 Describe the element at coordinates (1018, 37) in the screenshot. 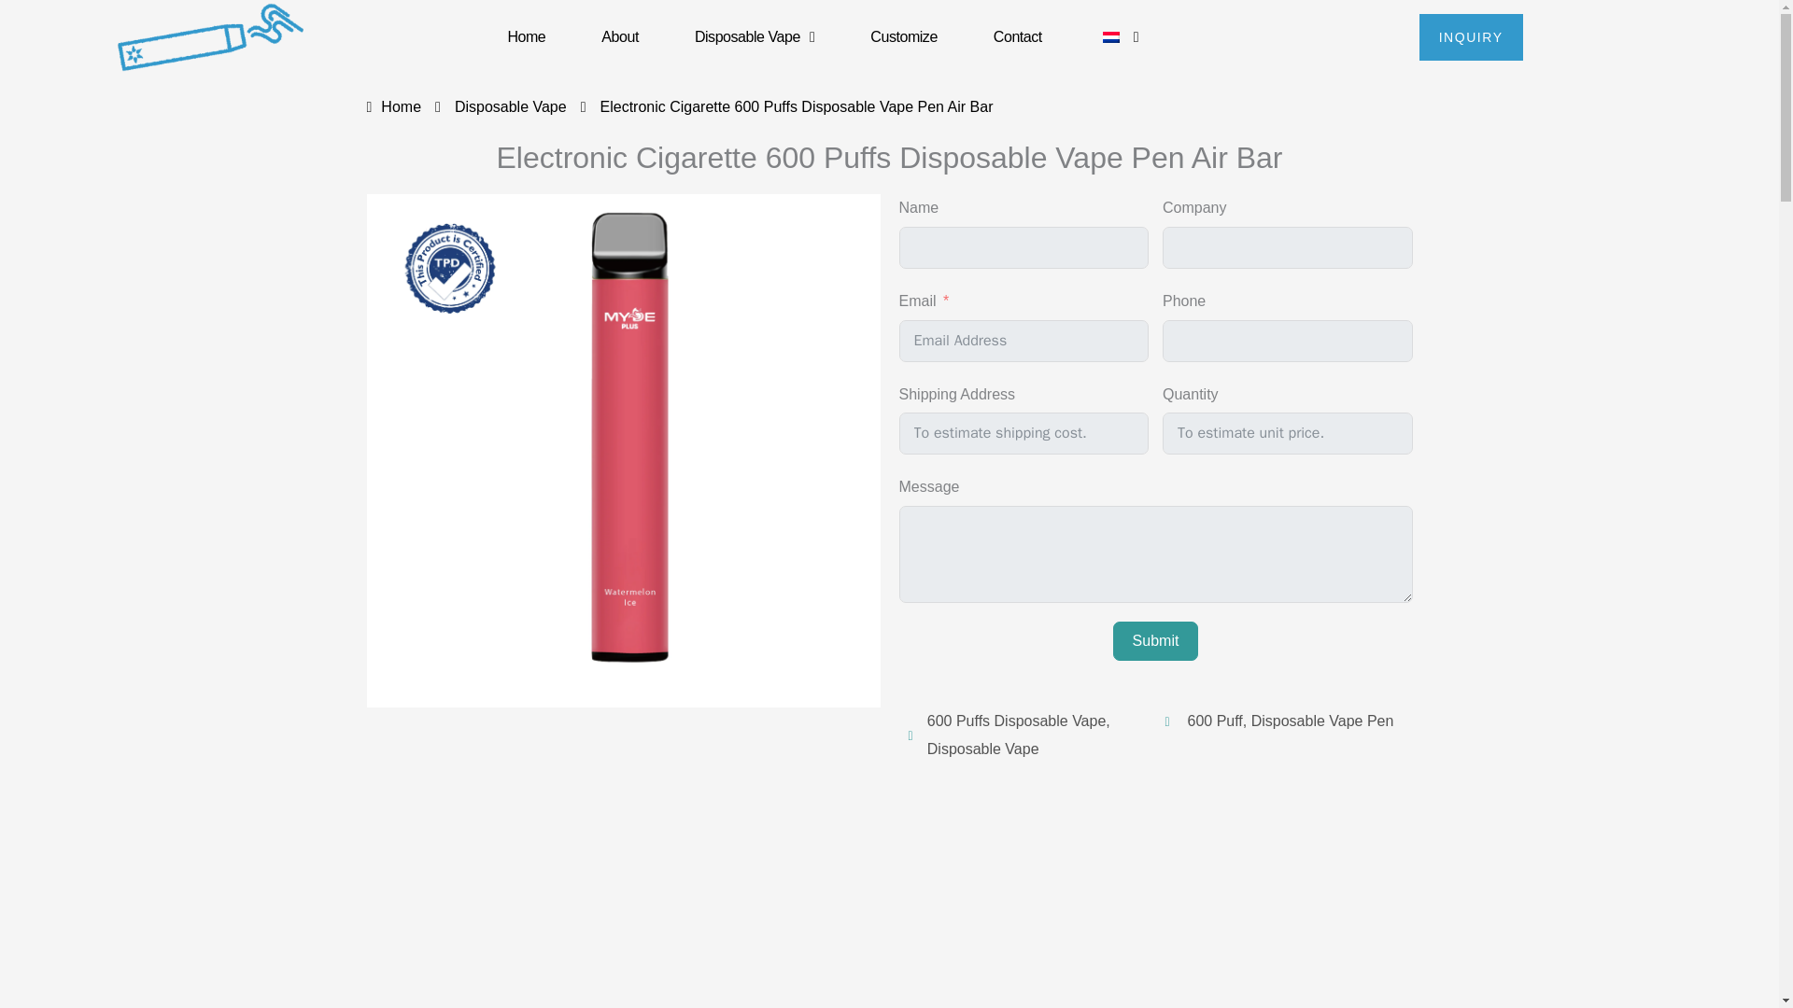

I see `Contact` at that location.